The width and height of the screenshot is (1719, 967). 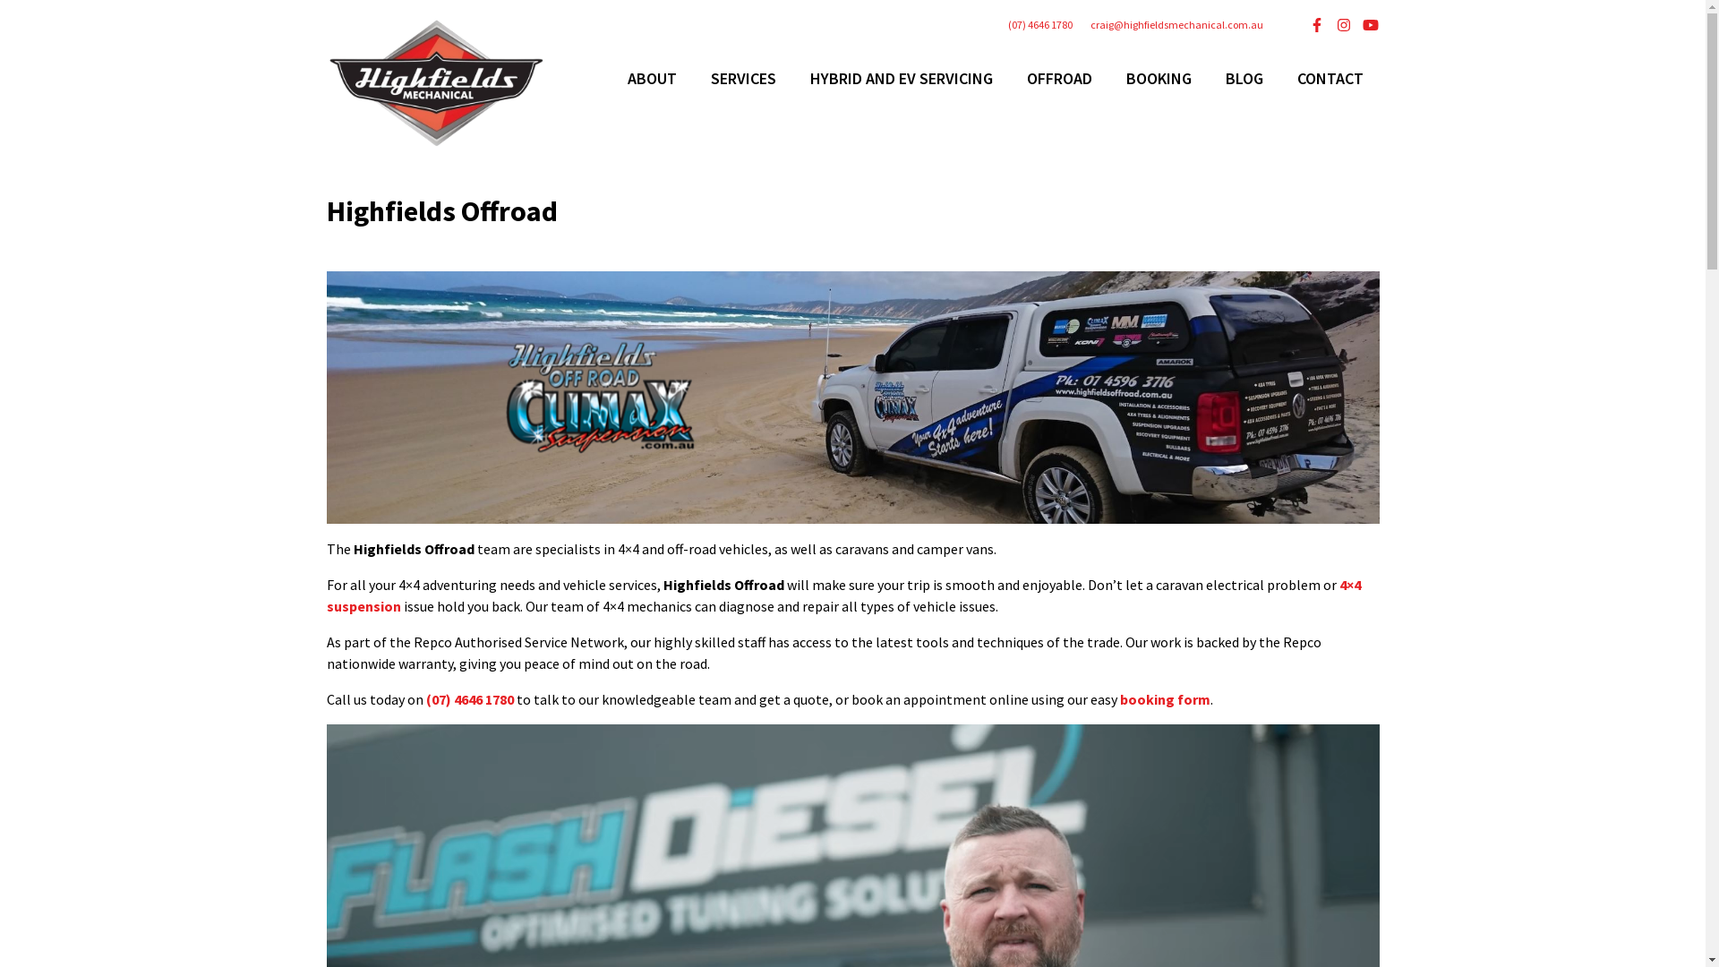 What do you see at coordinates (652, 79) in the screenshot?
I see `ABOUT` at bounding box center [652, 79].